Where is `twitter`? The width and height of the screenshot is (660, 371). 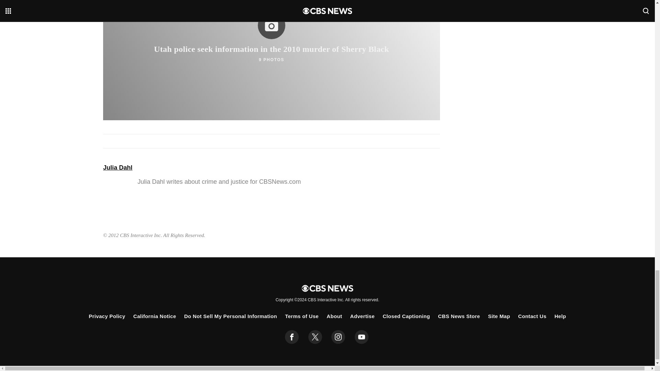
twitter is located at coordinates (315, 337).